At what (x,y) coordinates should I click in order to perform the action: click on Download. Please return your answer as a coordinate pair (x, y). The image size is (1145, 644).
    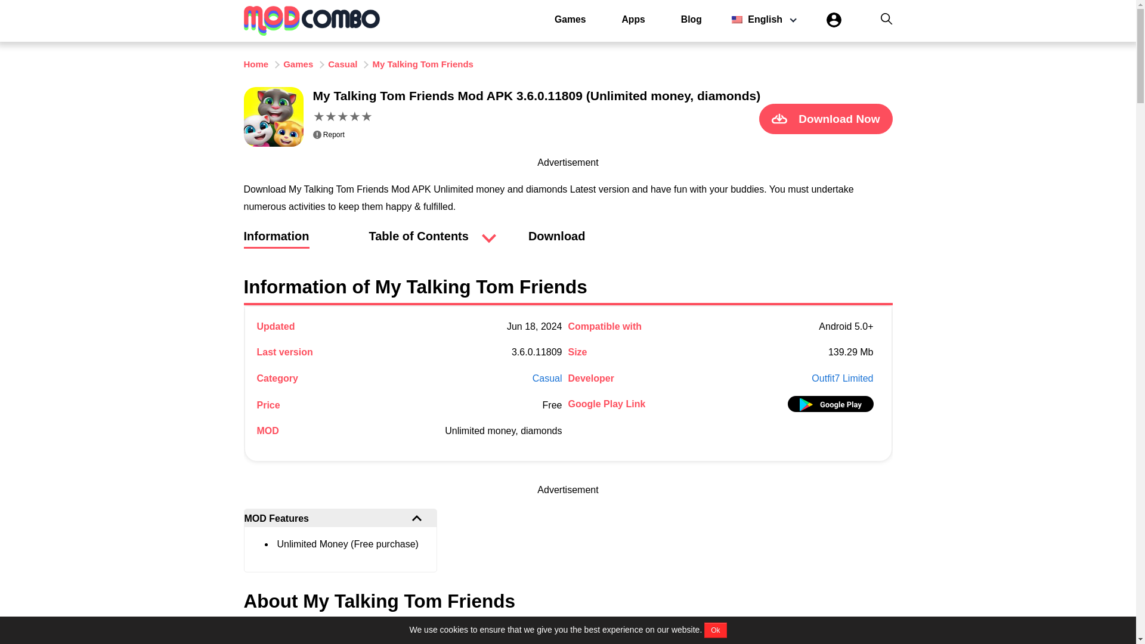
    Looking at the image, I should click on (556, 242).